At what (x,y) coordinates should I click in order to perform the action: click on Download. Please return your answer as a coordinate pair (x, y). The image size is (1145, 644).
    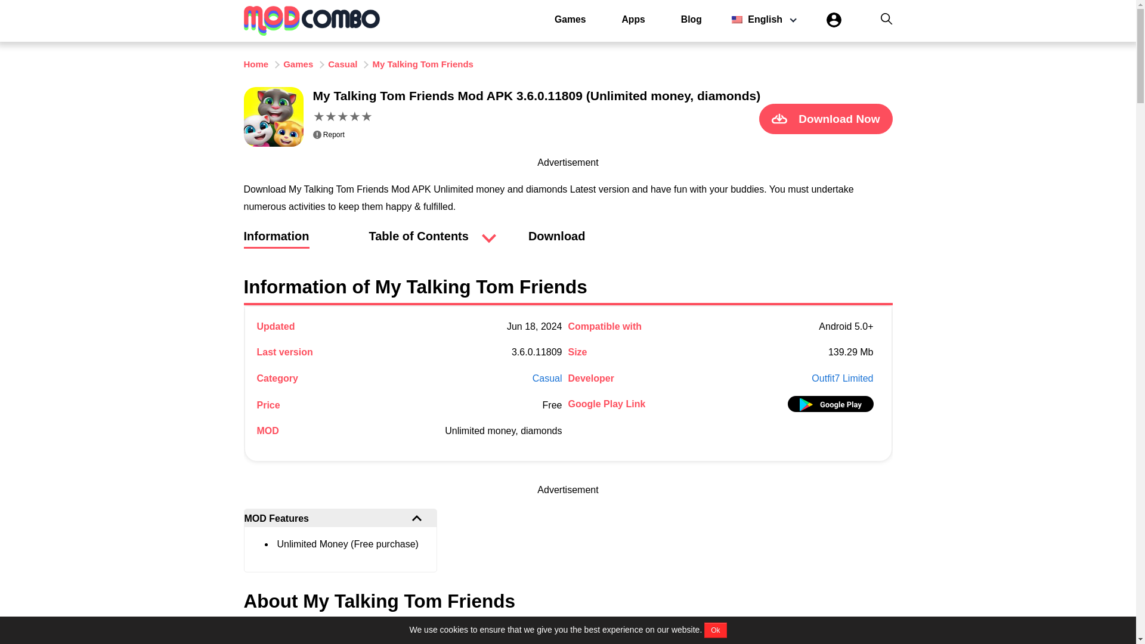
    Looking at the image, I should click on (556, 242).